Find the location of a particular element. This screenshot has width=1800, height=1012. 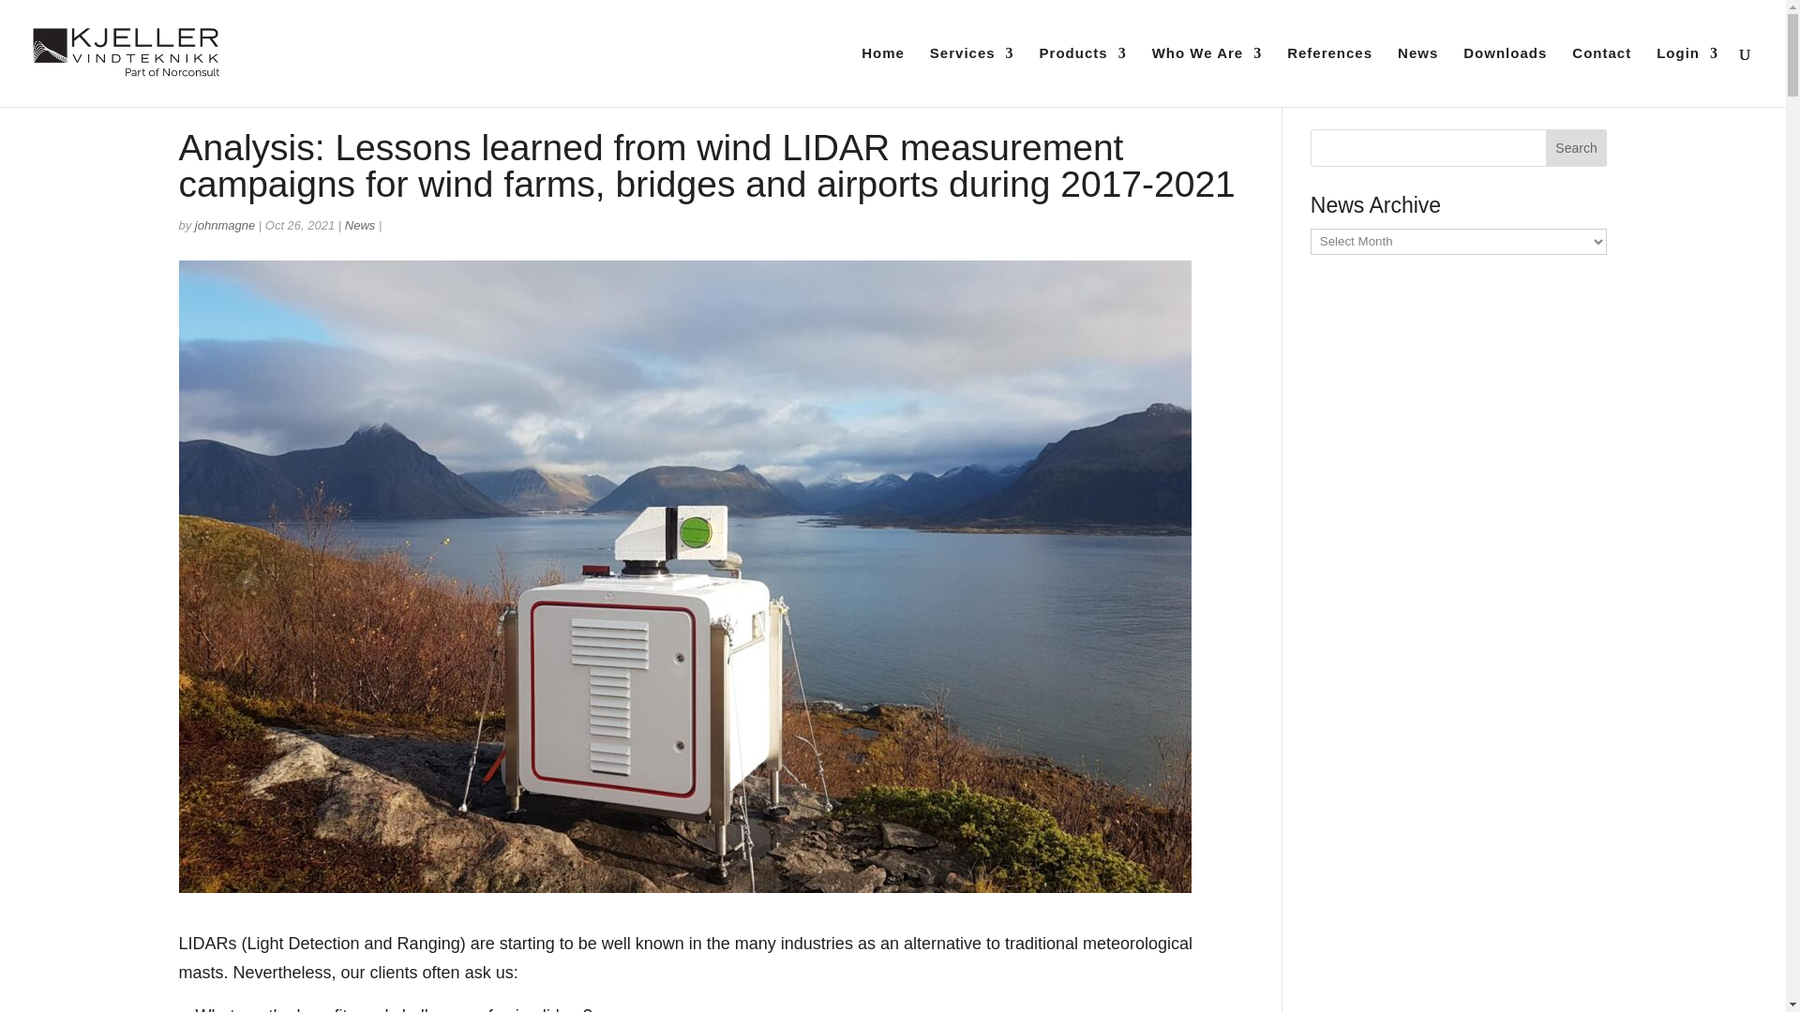

Search is located at coordinates (1577, 148).